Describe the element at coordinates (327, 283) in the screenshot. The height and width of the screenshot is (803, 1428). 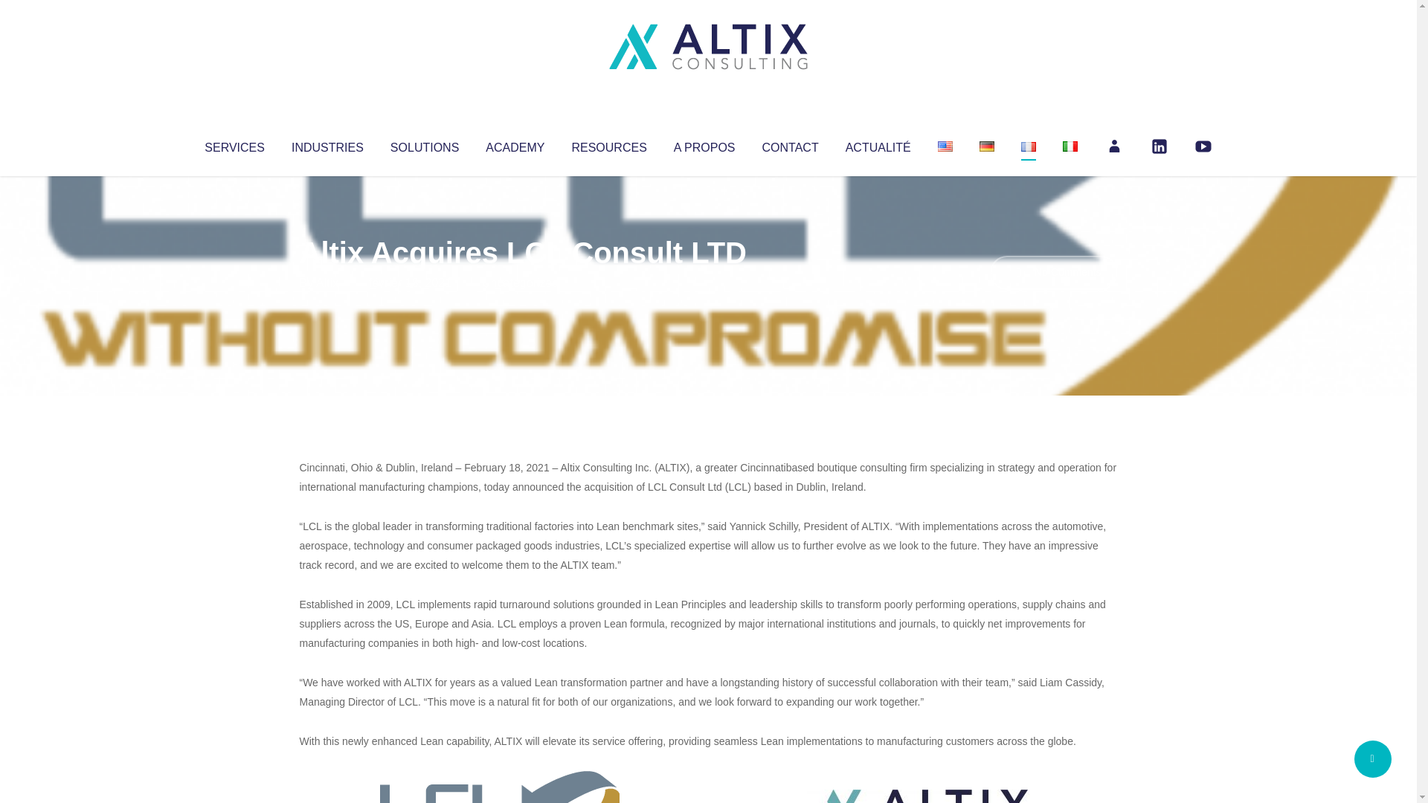
I see `Altix` at that location.